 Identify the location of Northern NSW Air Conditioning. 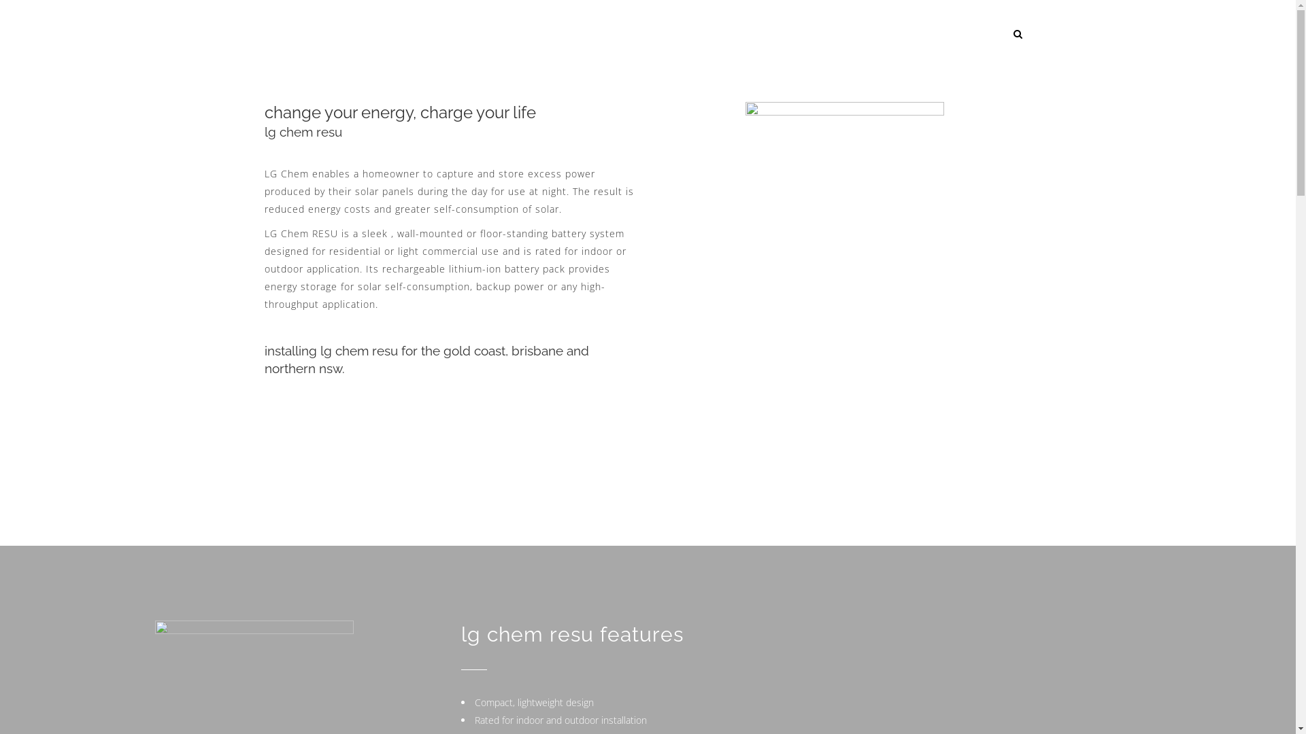
(937, 723).